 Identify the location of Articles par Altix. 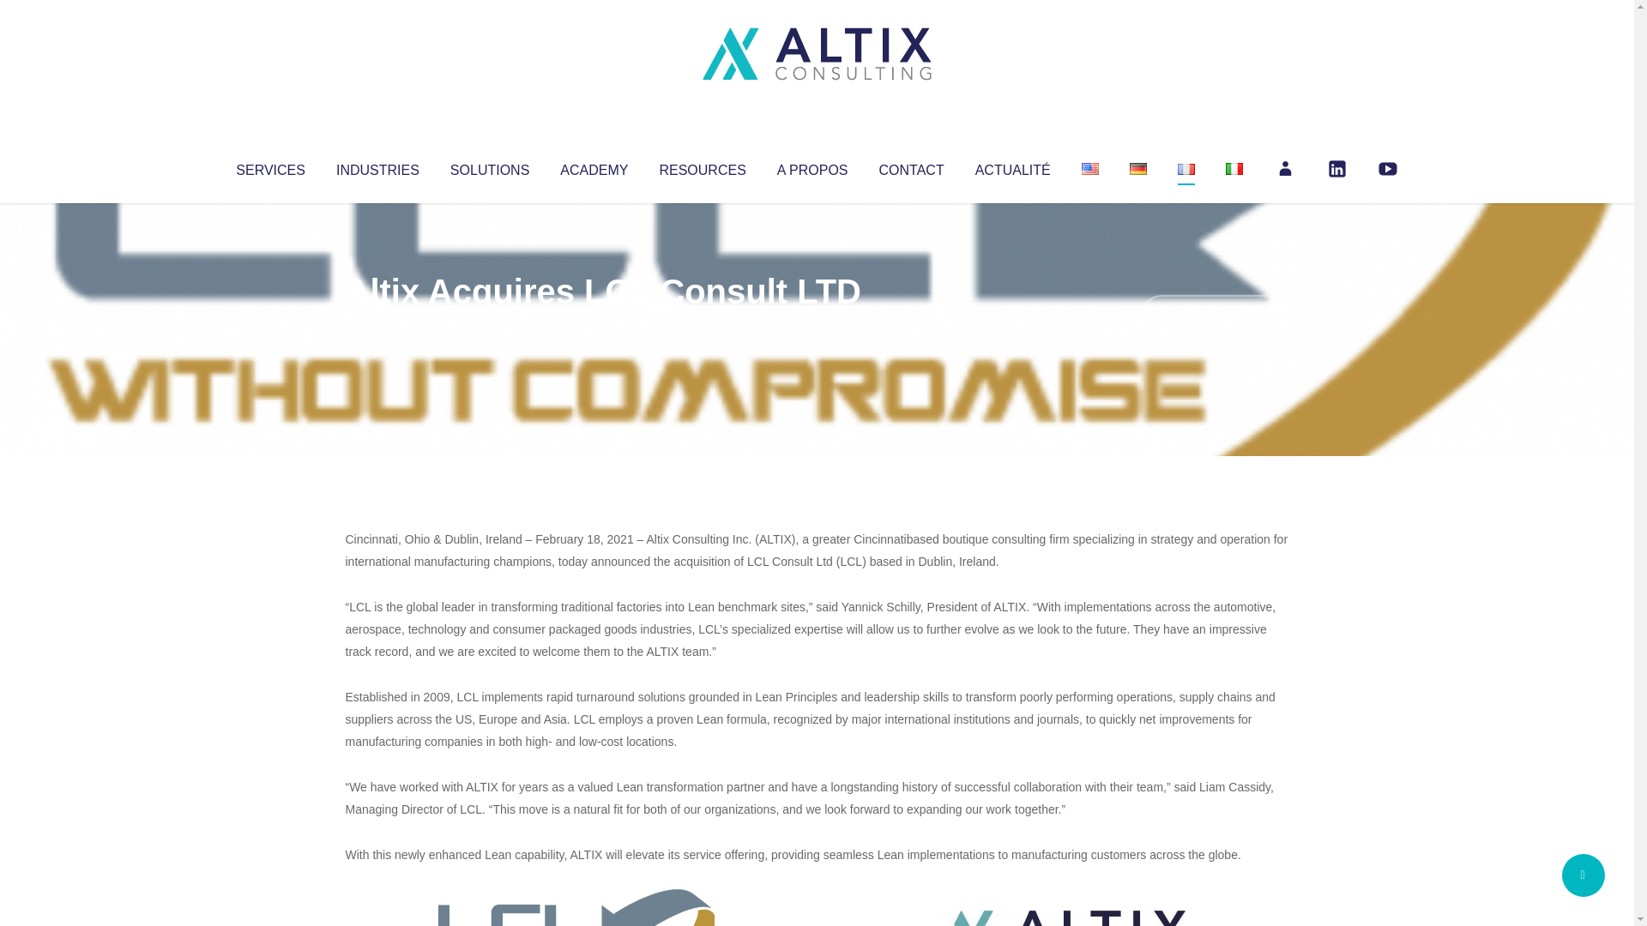
(377, 326).